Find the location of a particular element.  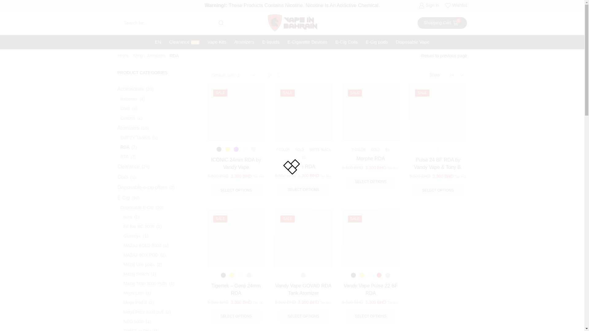

E-liquids is located at coordinates (158, 42).